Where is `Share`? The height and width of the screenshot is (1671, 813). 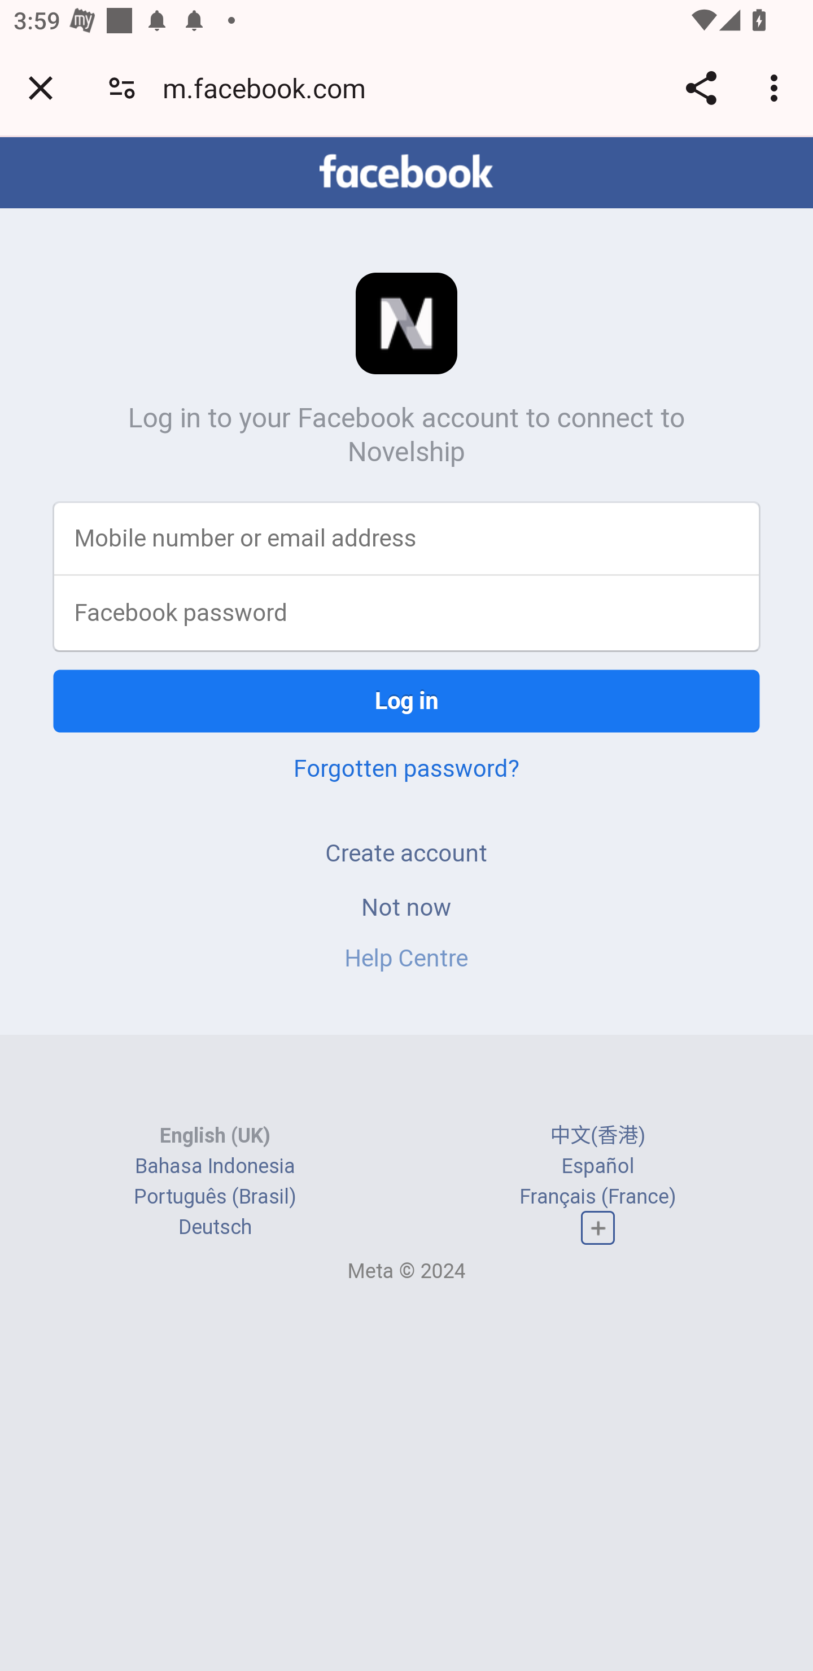
Share is located at coordinates (701, 88).